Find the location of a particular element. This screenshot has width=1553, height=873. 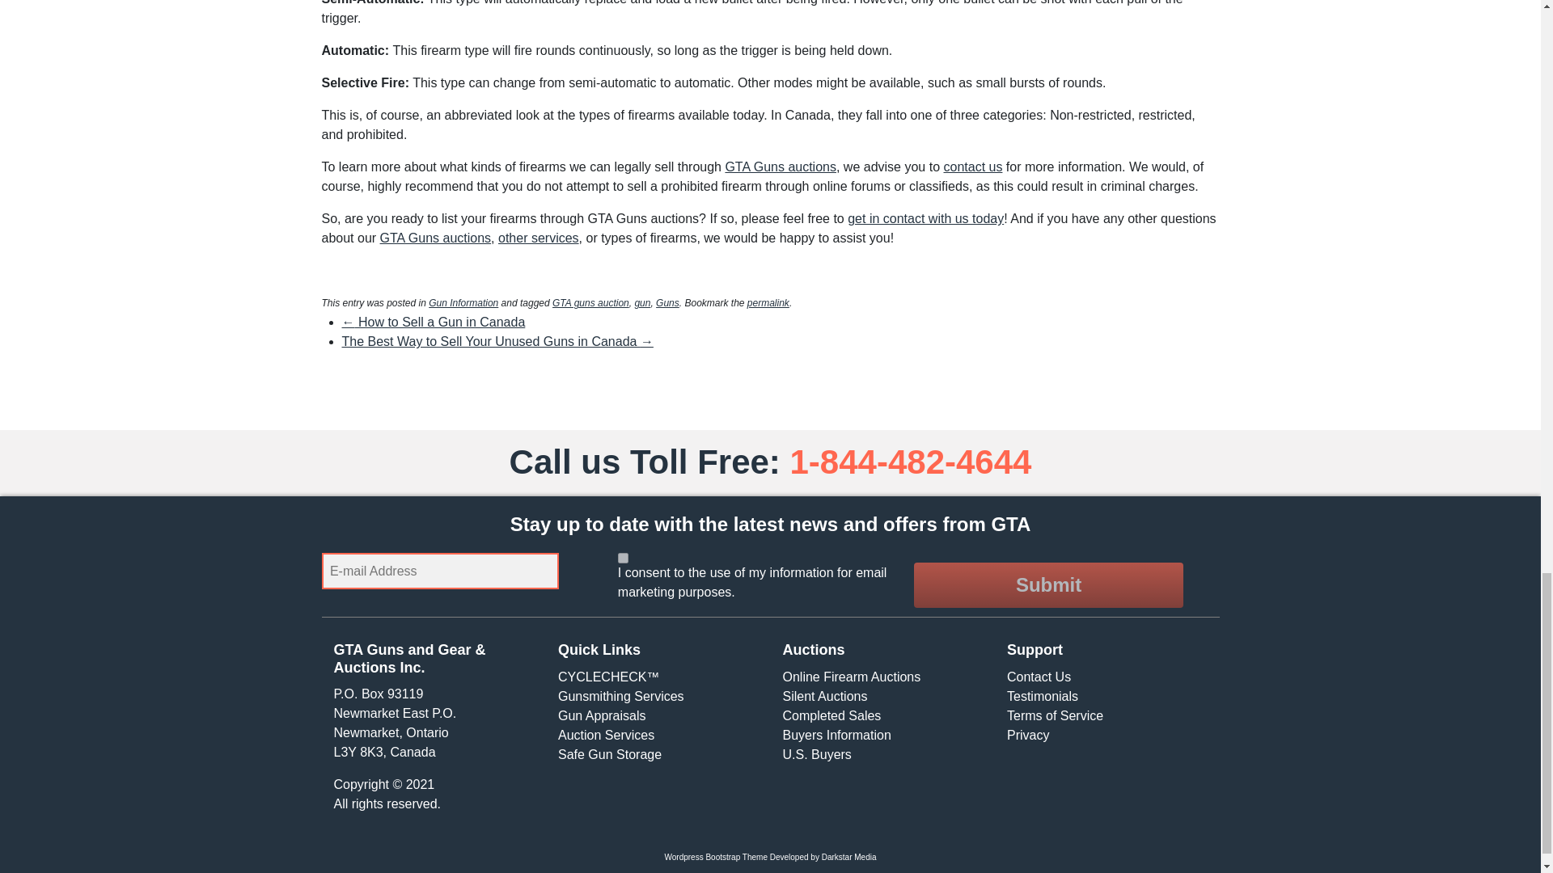

1 is located at coordinates (623, 558).